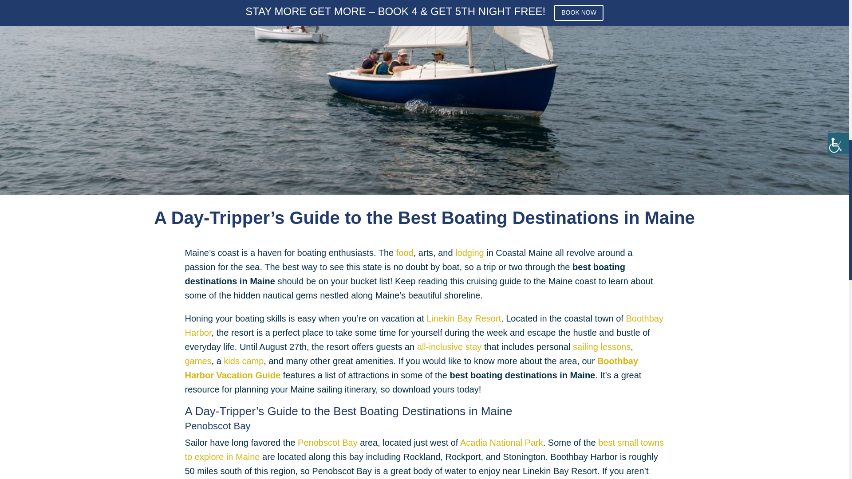 Image resolution: width=852 pixels, height=479 pixels. What do you see at coordinates (463, 318) in the screenshot?
I see `Linekin Bay Resort` at bounding box center [463, 318].